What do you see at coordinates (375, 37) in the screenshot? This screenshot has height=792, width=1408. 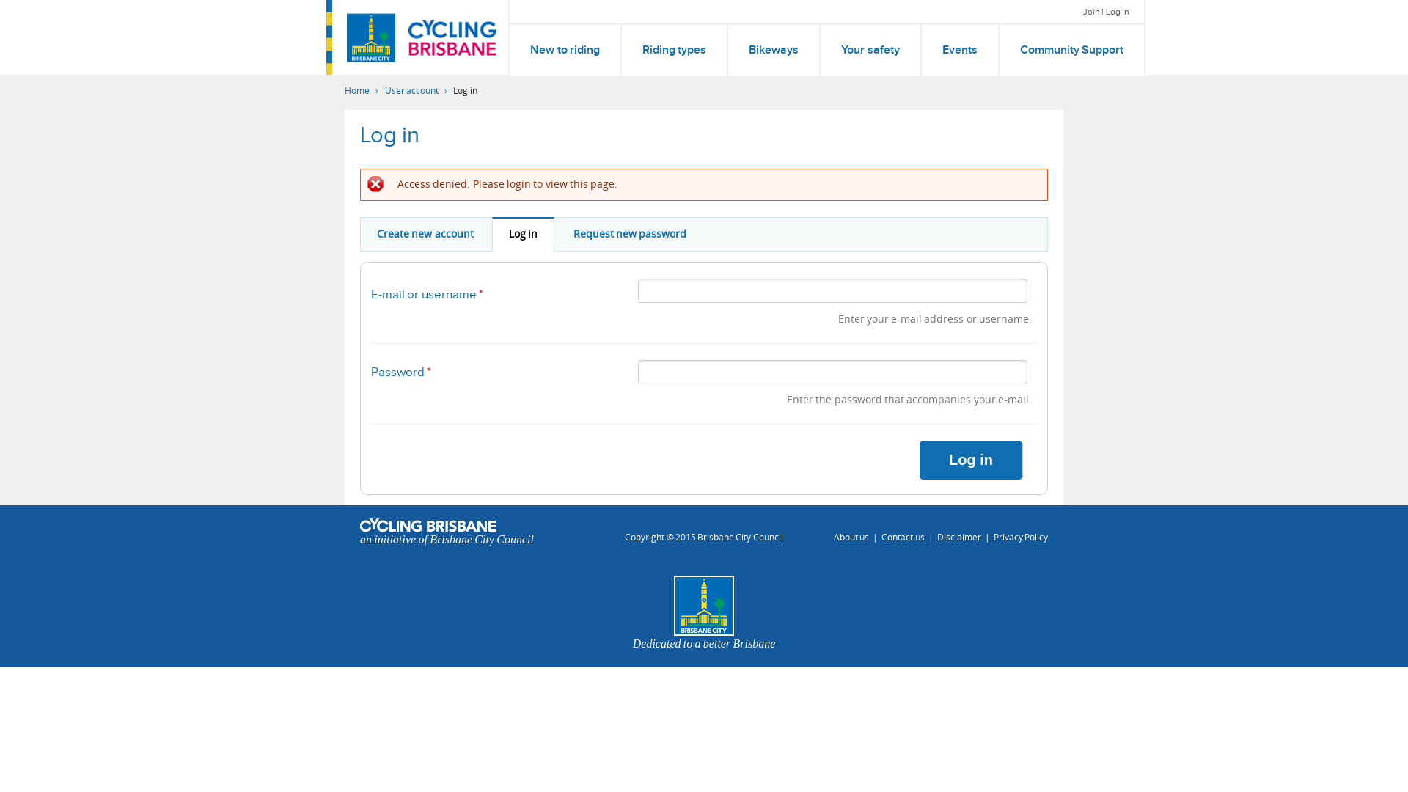 I see `Cycling Brisbane is an initiative of Brisbane City Council` at bounding box center [375, 37].